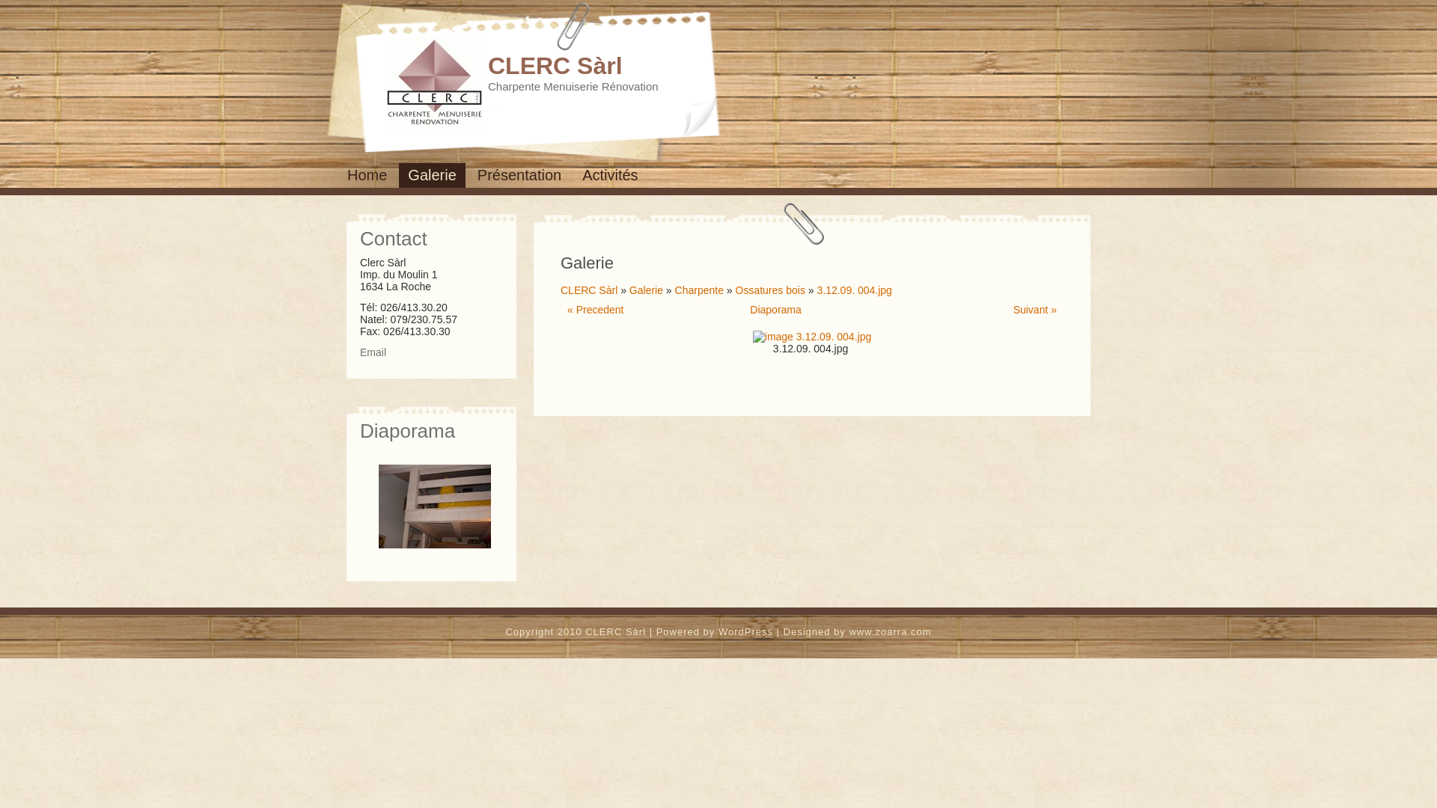 Image resolution: width=1437 pixels, height=808 pixels. I want to click on Home, so click(367, 175).